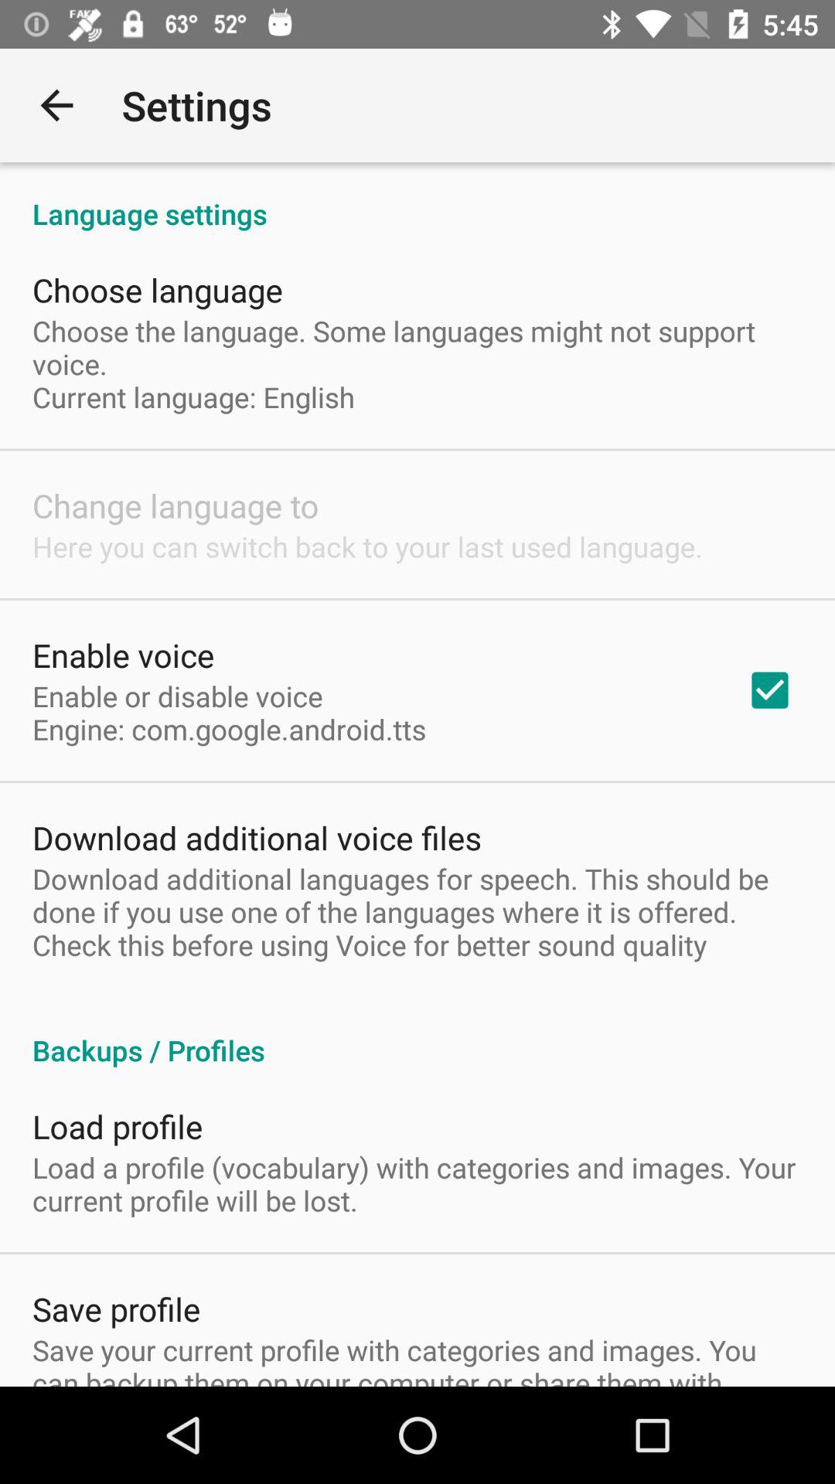 Image resolution: width=835 pixels, height=1484 pixels. Describe the element at coordinates (769, 689) in the screenshot. I see `select the checkbox` at that location.